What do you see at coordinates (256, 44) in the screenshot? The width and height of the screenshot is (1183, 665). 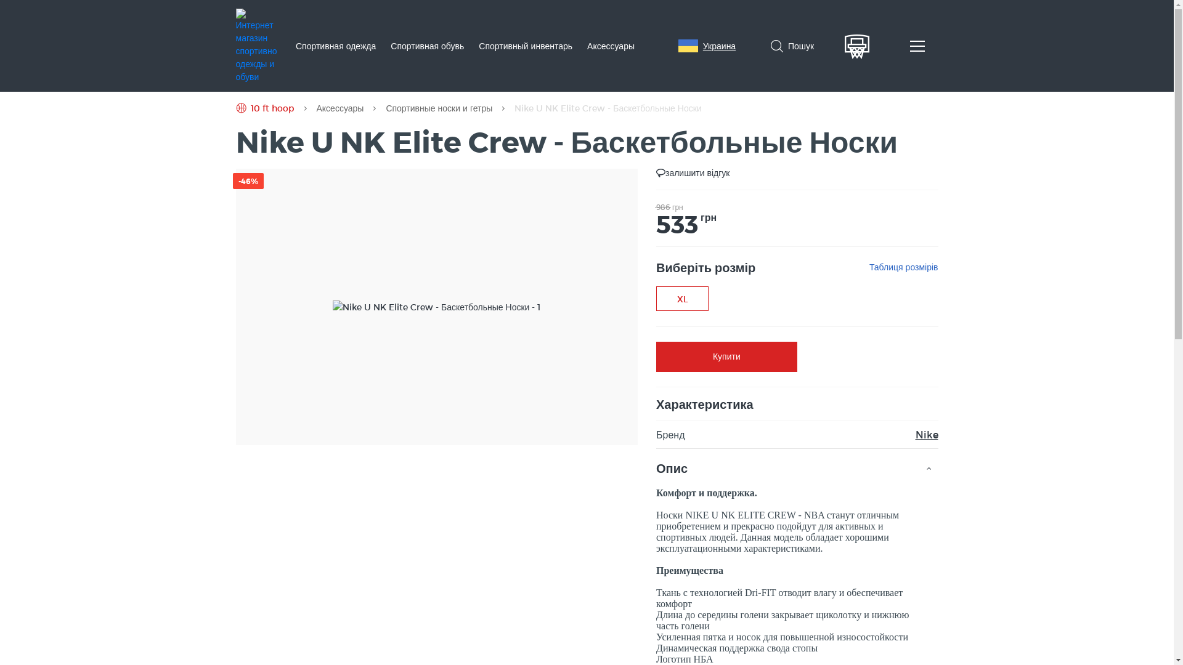 I see `10 ft hoop` at bounding box center [256, 44].